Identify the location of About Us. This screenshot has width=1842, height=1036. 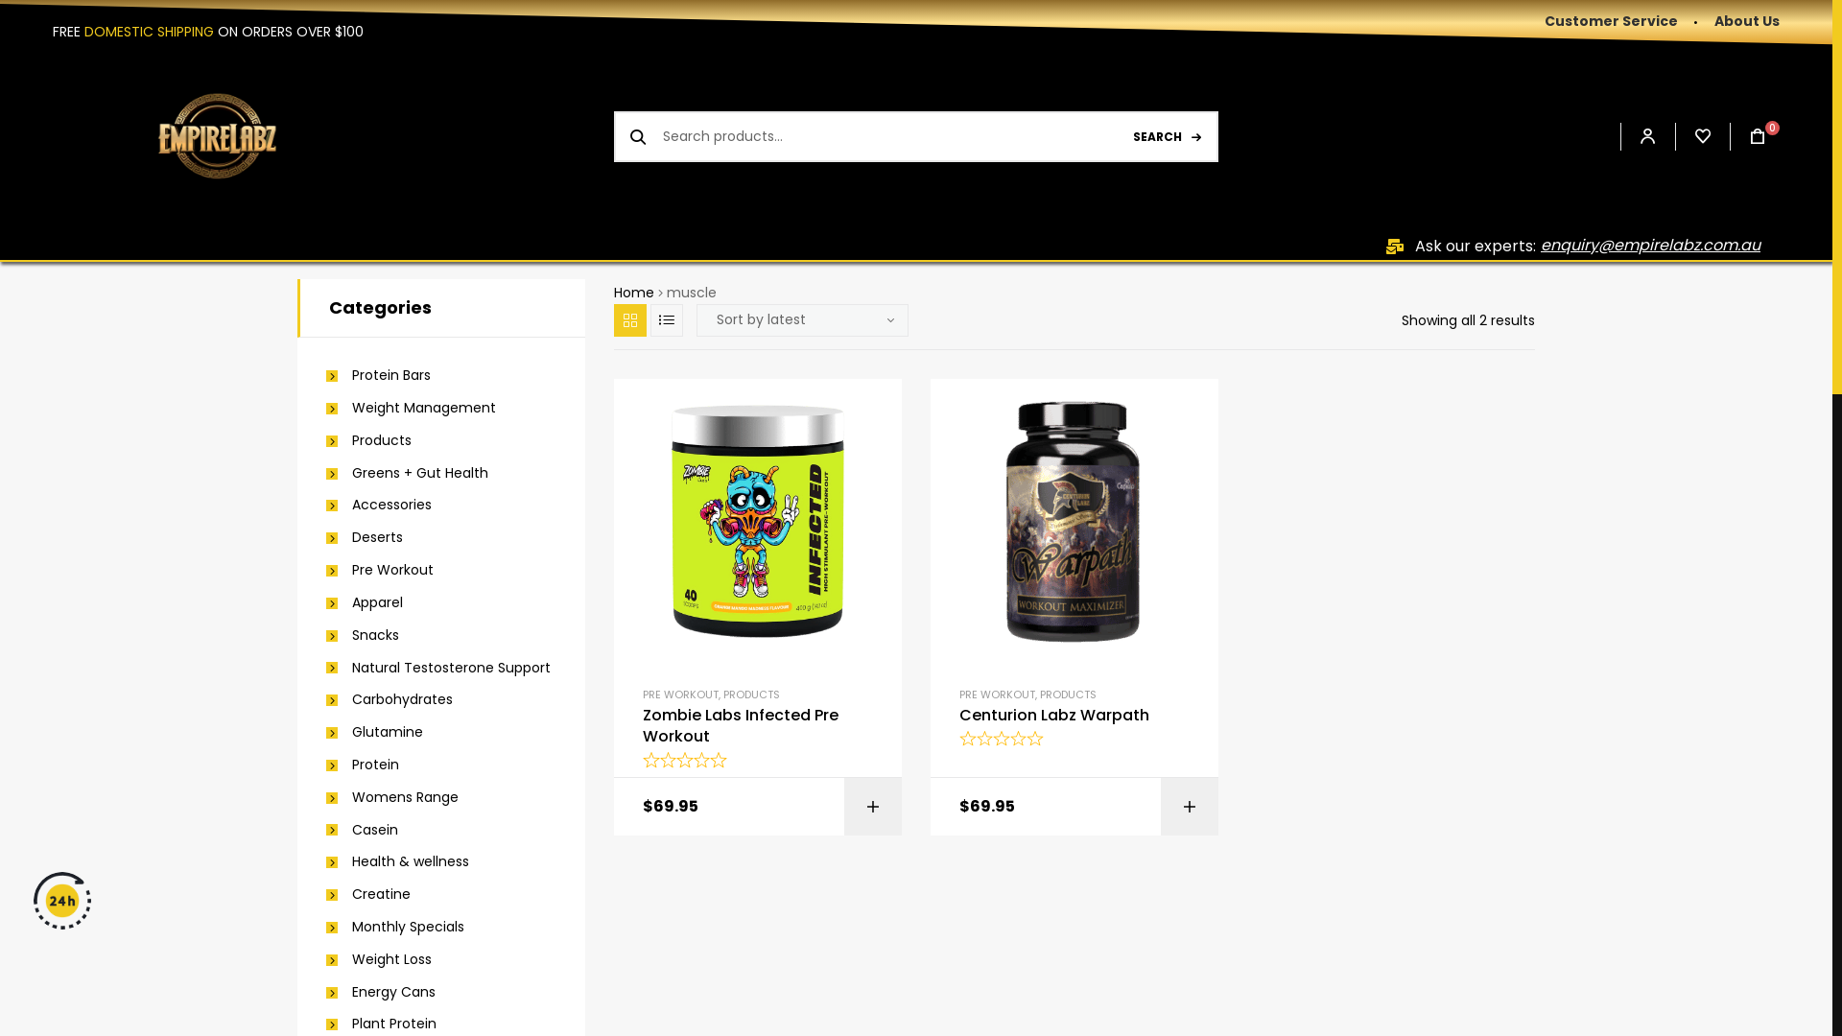
(1736, 21).